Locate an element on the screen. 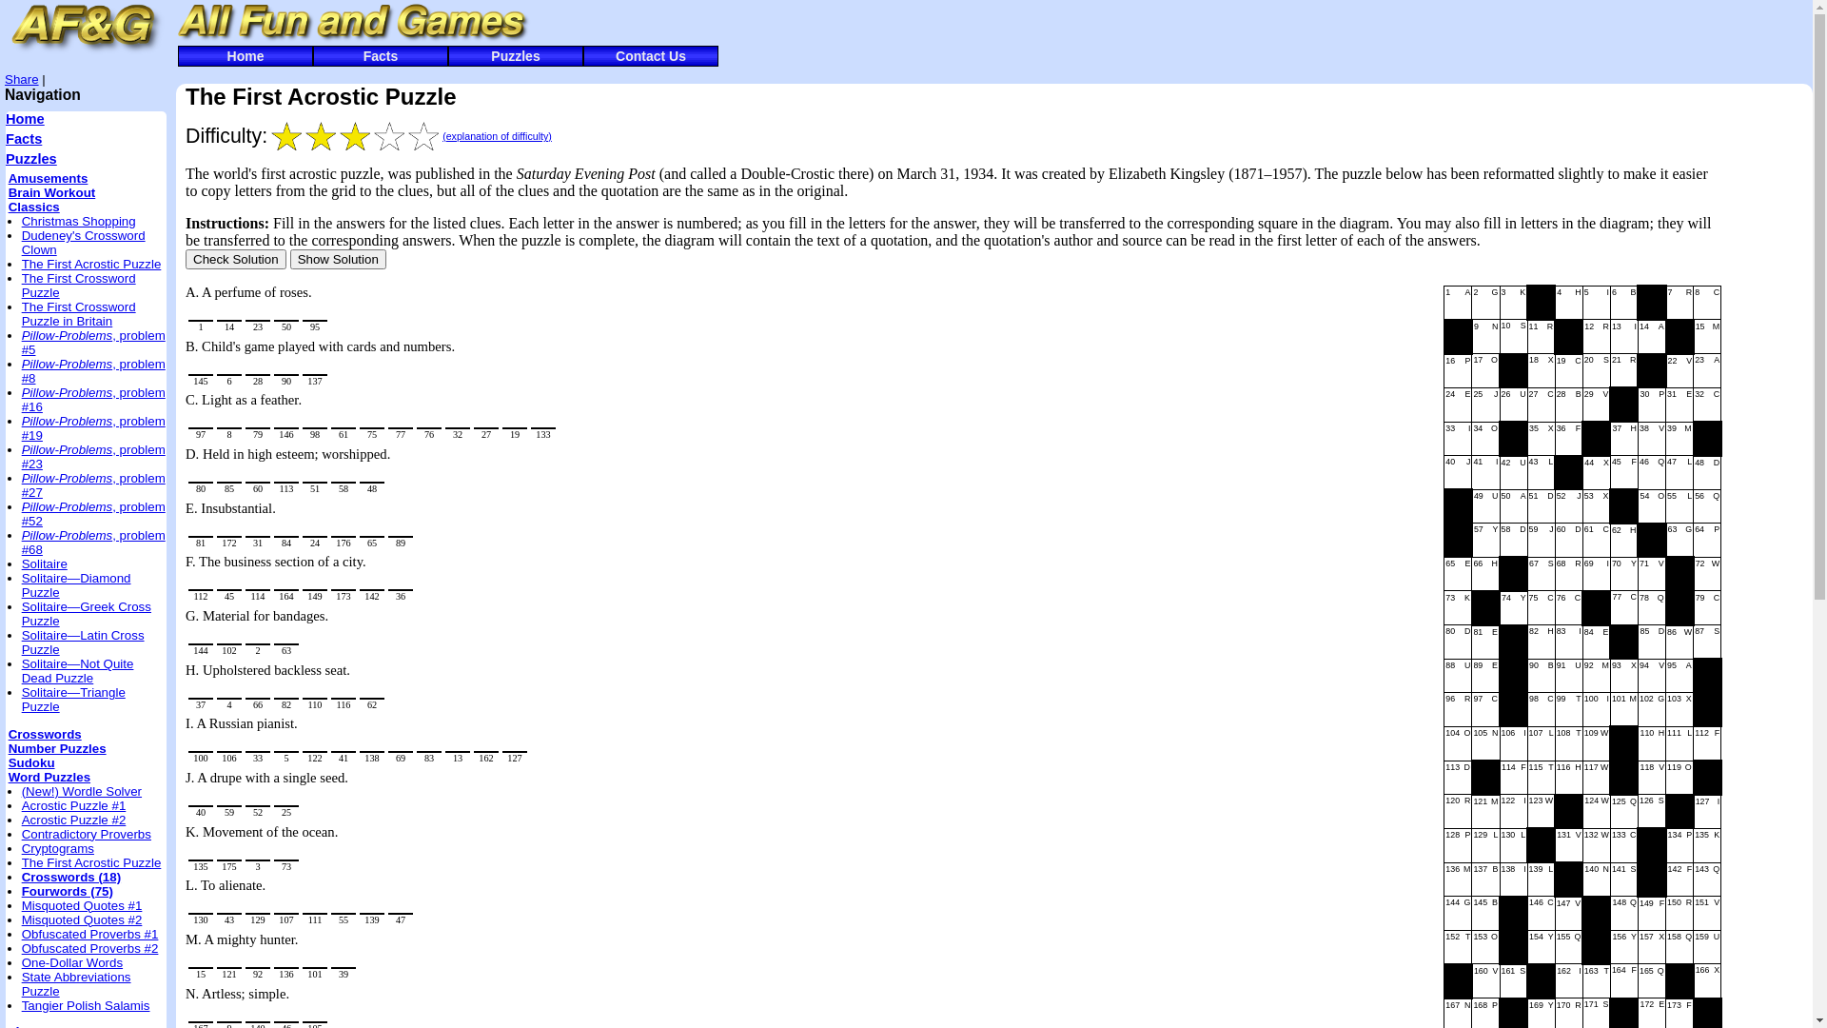 The image size is (1827, 1028). 22
V is located at coordinates (1680, 371).